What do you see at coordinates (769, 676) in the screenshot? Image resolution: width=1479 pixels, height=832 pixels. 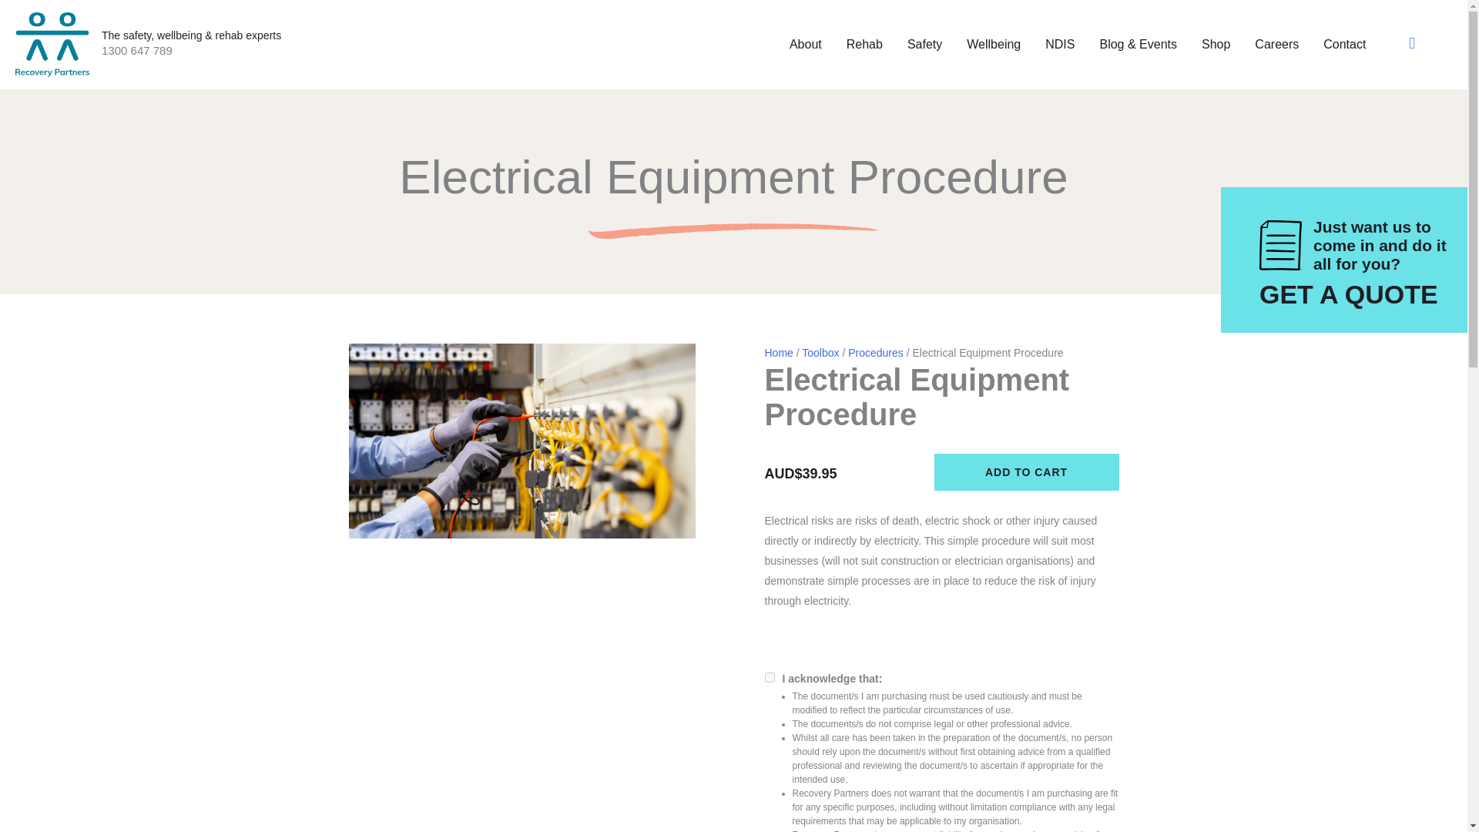 I see `on` at bounding box center [769, 676].